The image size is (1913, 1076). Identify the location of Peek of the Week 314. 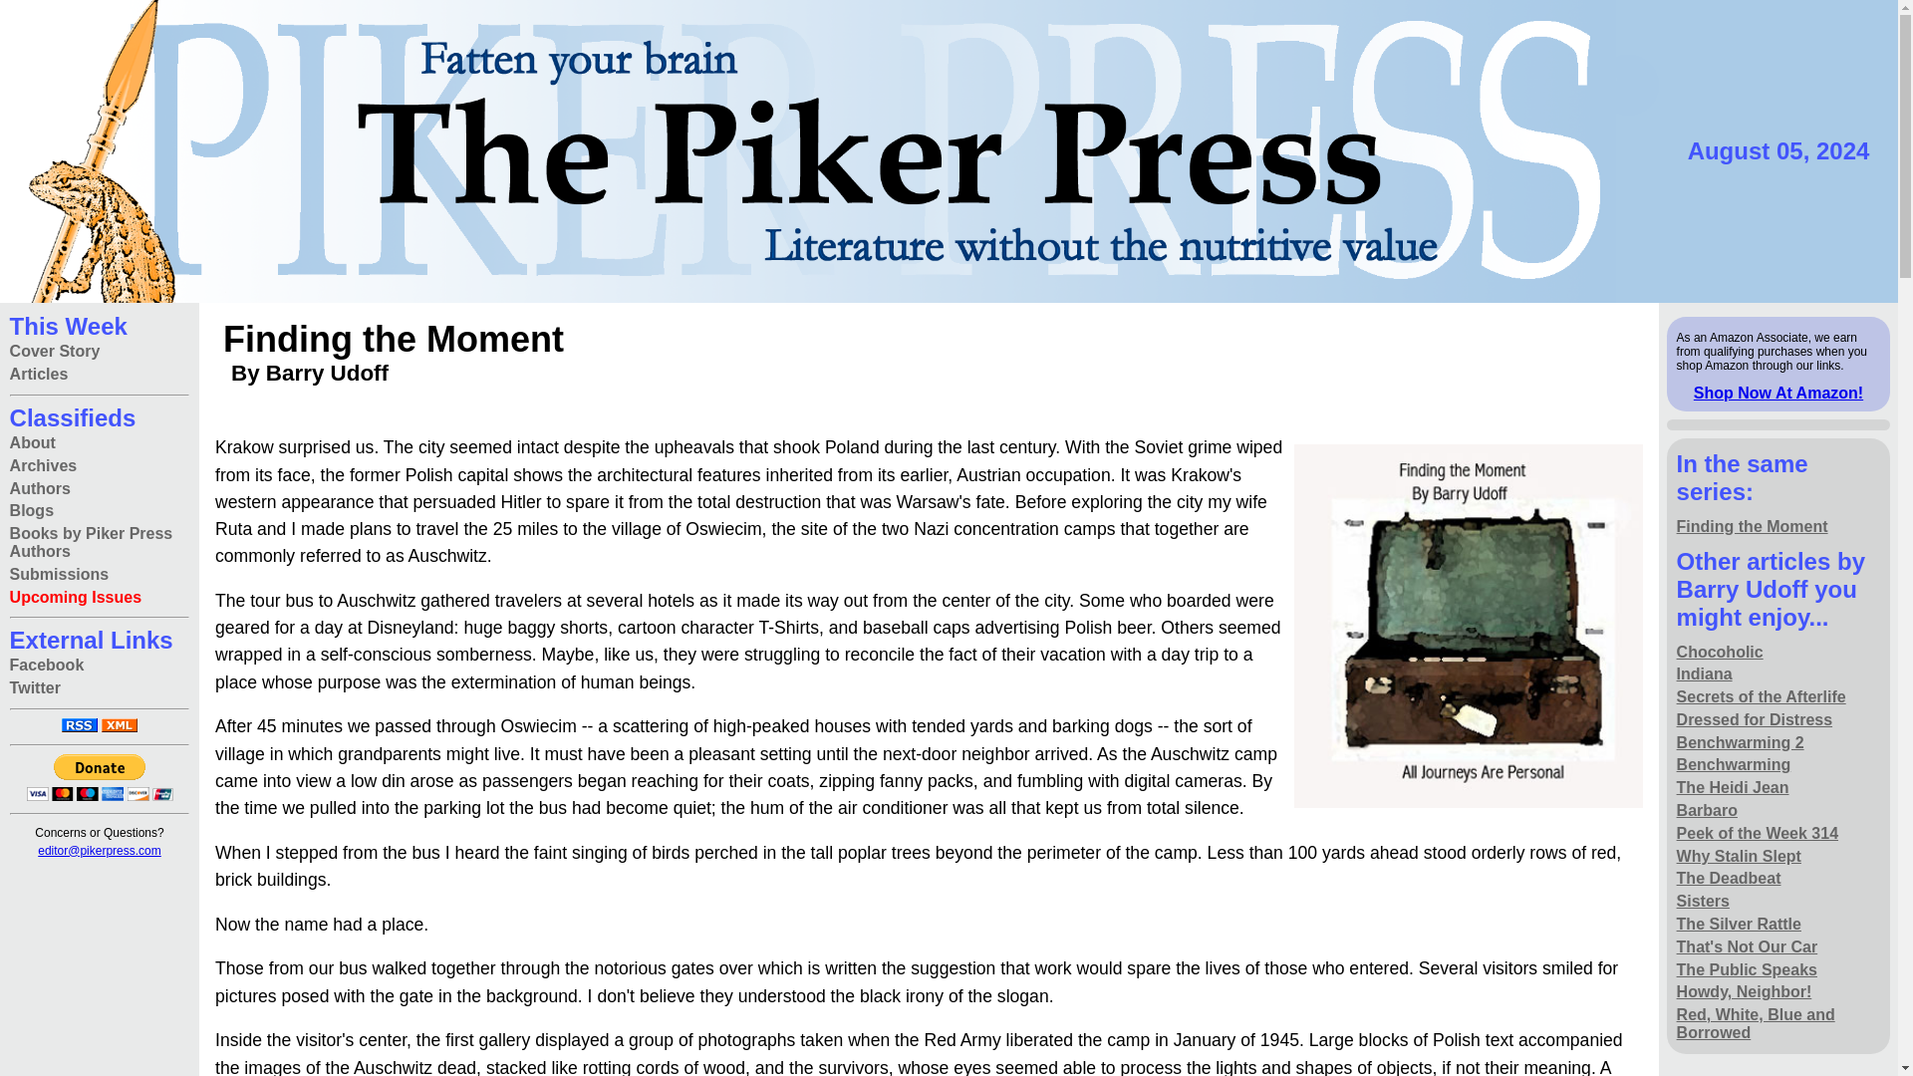
(1758, 833).